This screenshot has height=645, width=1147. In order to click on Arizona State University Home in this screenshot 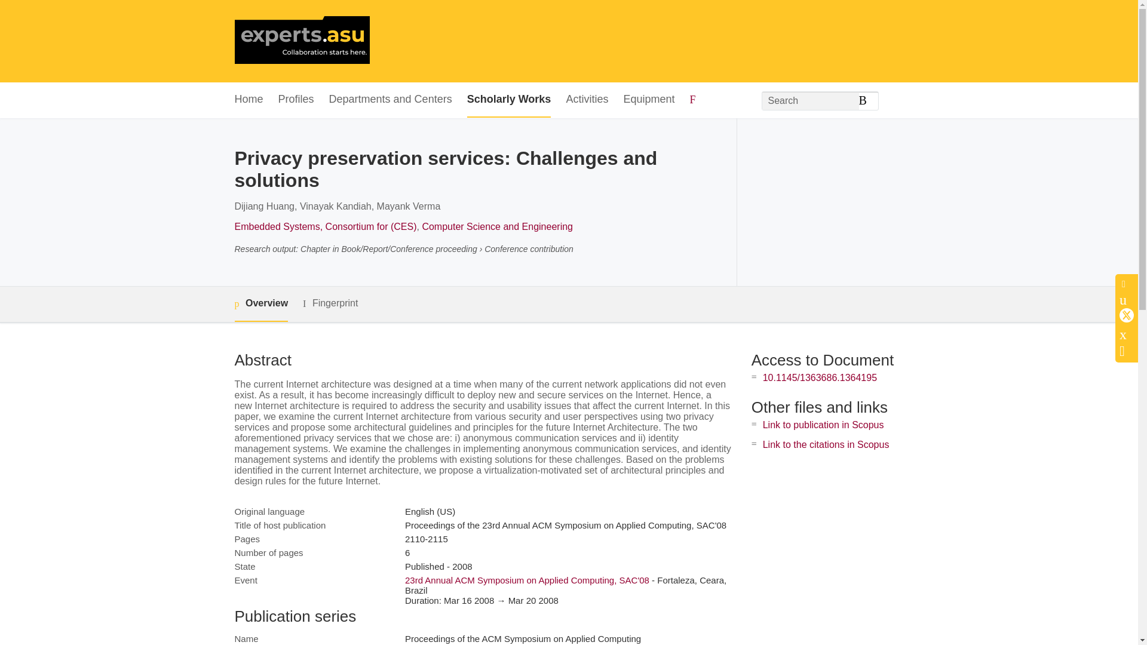, I will do `click(301, 41)`.